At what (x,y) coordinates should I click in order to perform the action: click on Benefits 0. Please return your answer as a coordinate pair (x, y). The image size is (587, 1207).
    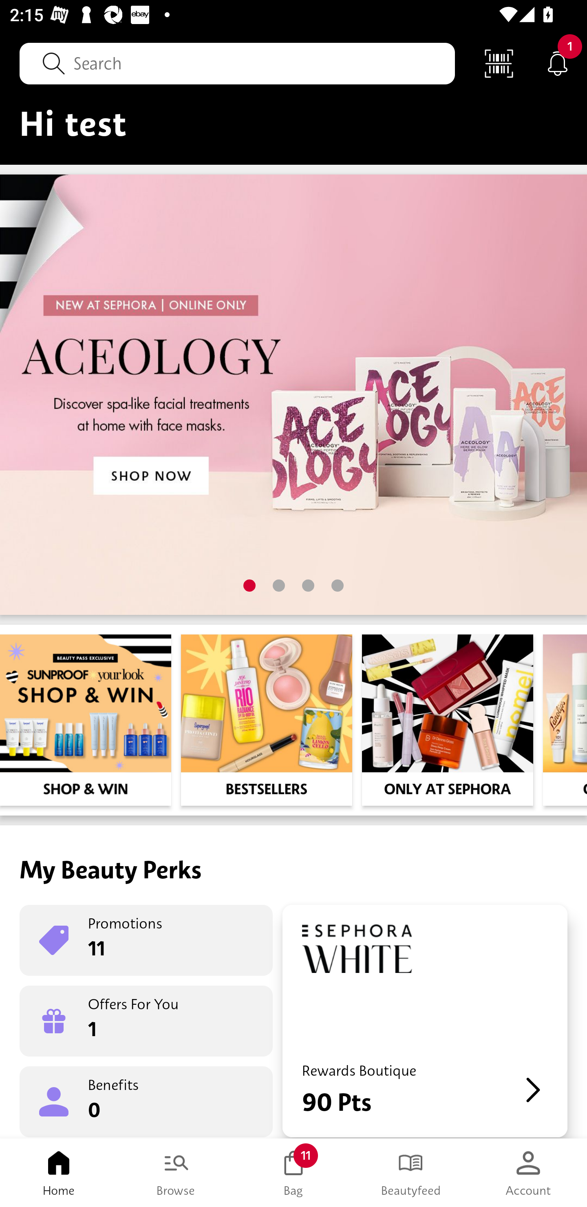
    Looking at the image, I should click on (146, 1101).